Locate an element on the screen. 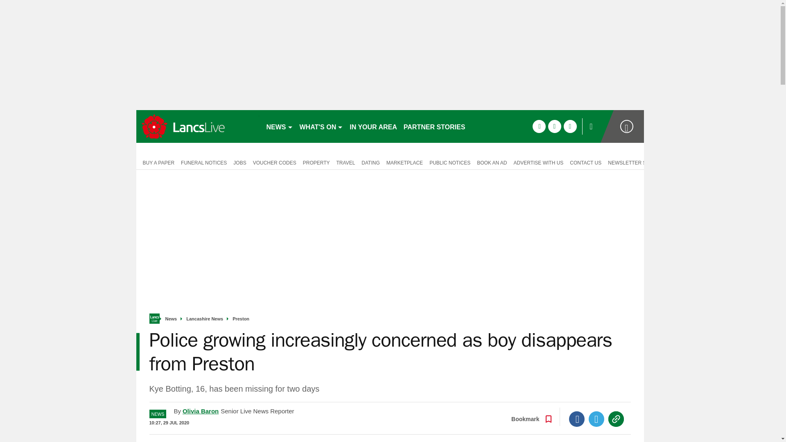 Image resolution: width=786 pixels, height=442 pixels. TRAVEL is located at coordinates (346, 162).